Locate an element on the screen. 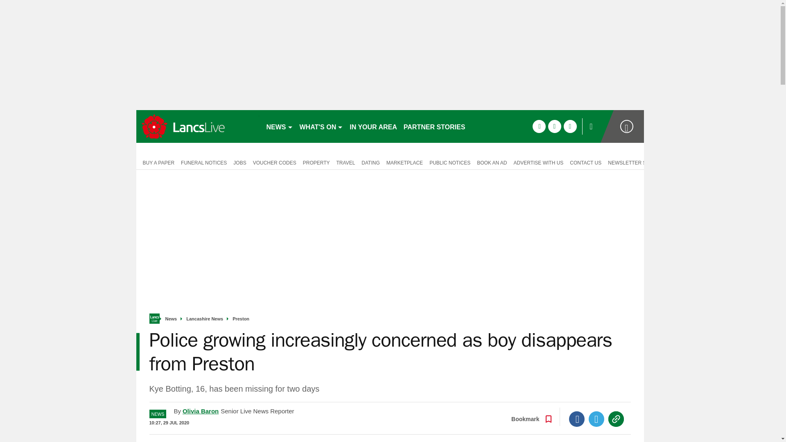 Image resolution: width=786 pixels, height=442 pixels. TRAVEL is located at coordinates (346, 162).